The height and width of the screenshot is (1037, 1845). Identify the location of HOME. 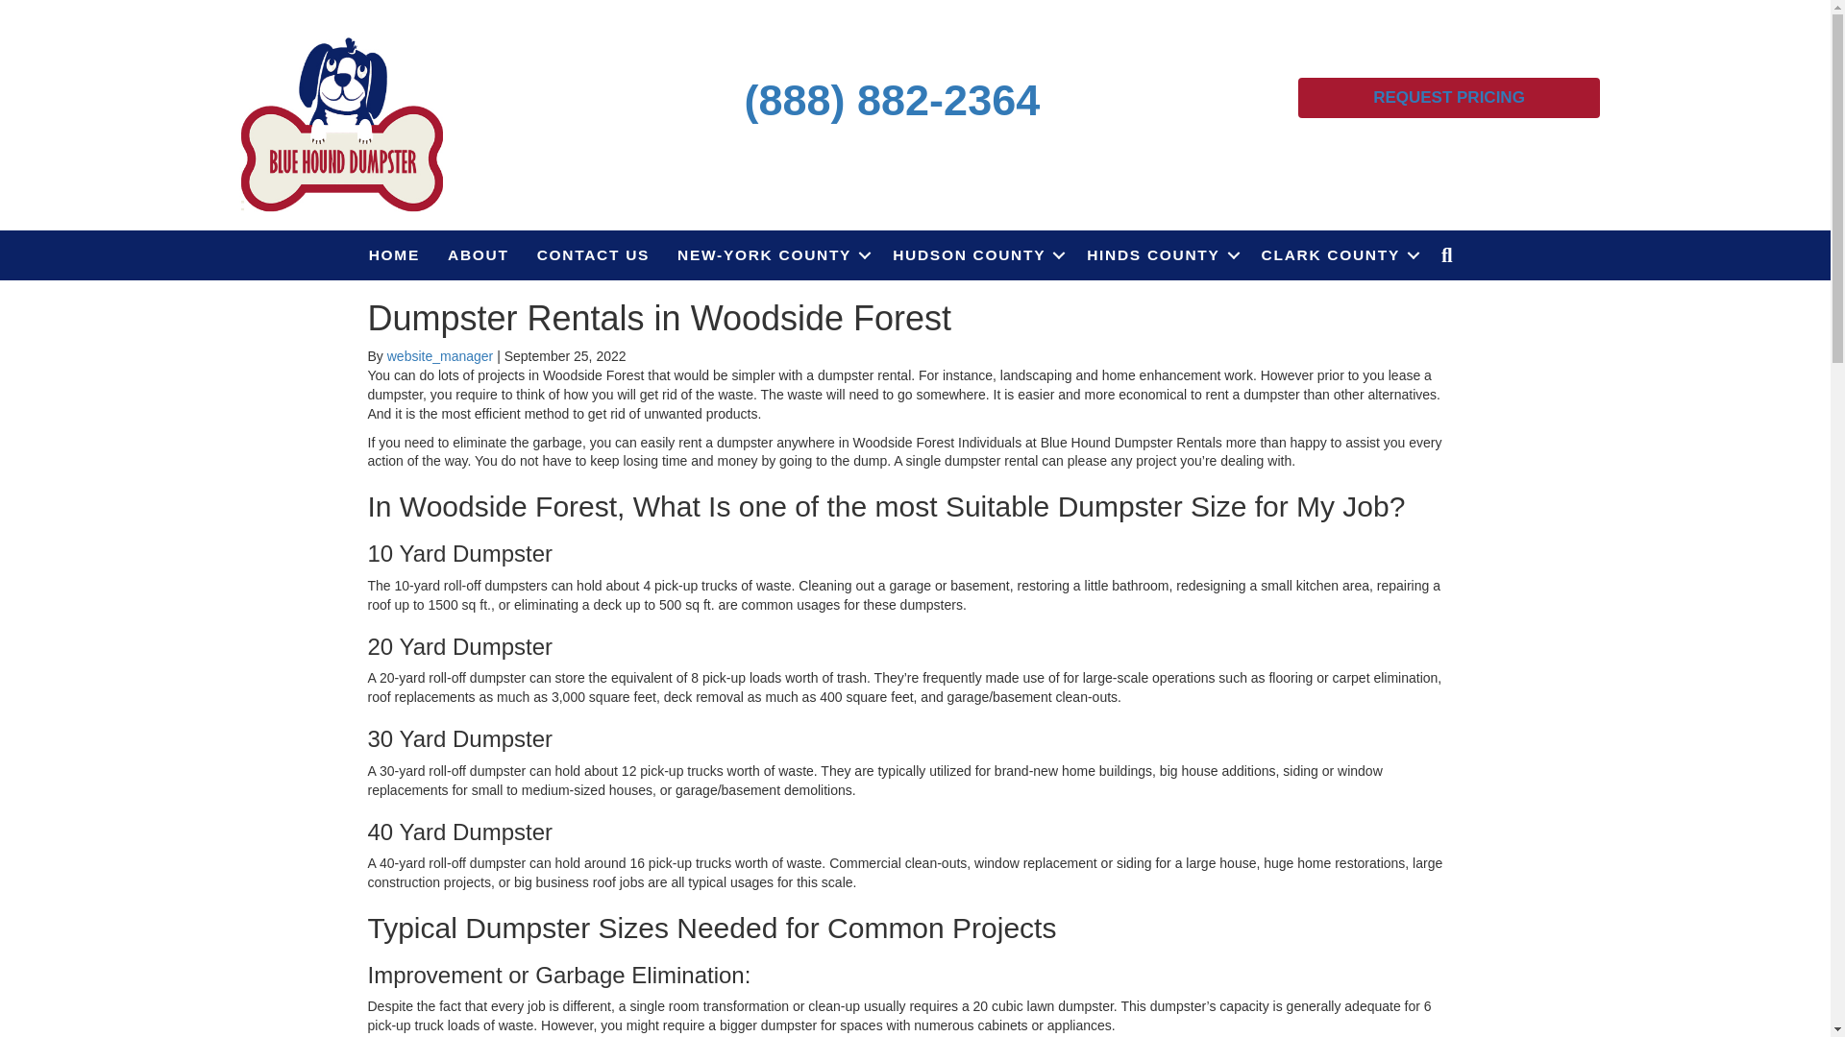
(394, 254).